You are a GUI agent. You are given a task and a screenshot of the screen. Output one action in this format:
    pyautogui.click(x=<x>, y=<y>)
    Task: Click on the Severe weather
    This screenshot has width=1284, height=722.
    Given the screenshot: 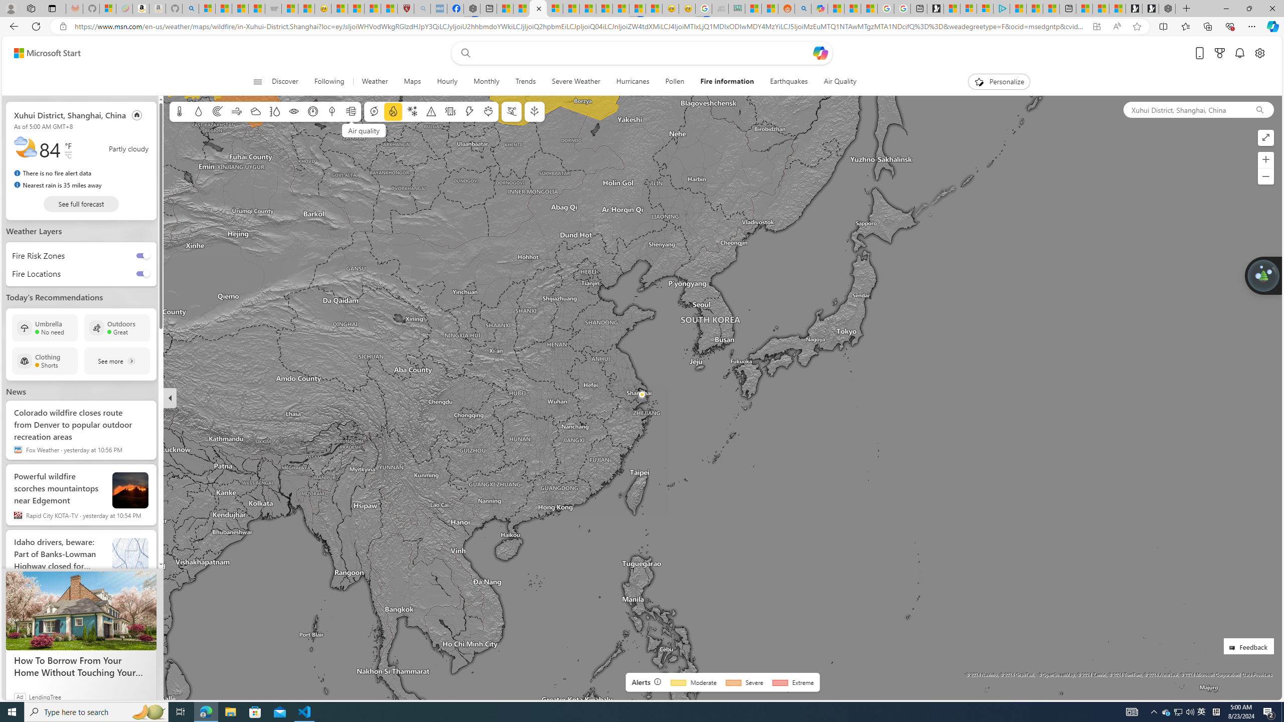 What is the action you would take?
    pyautogui.click(x=431, y=111)
    